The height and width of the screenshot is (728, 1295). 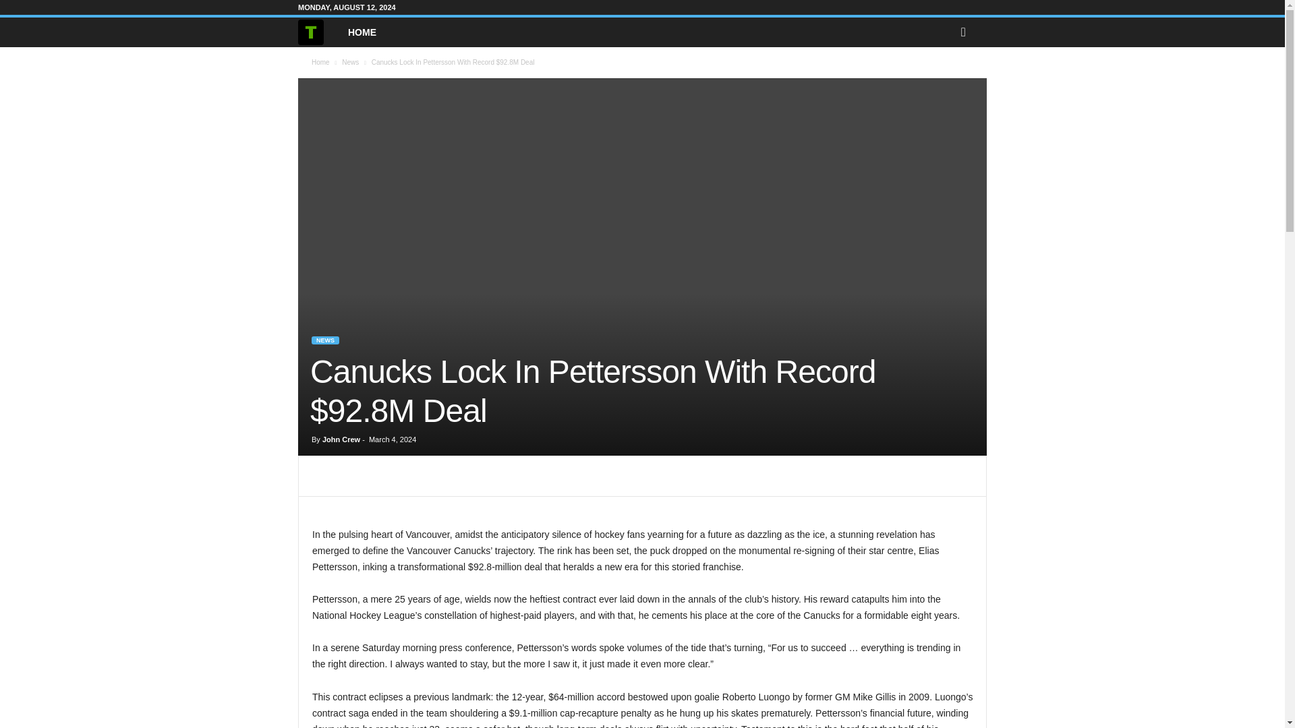 I want to click on View all posts in News, so click(x=349, y=62).